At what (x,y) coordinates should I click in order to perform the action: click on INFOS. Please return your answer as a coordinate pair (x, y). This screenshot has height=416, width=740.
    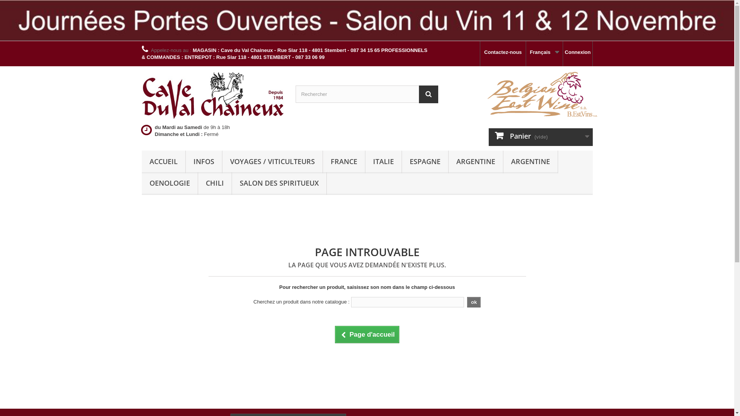
    Looking at the image, I should click on (204, 162).